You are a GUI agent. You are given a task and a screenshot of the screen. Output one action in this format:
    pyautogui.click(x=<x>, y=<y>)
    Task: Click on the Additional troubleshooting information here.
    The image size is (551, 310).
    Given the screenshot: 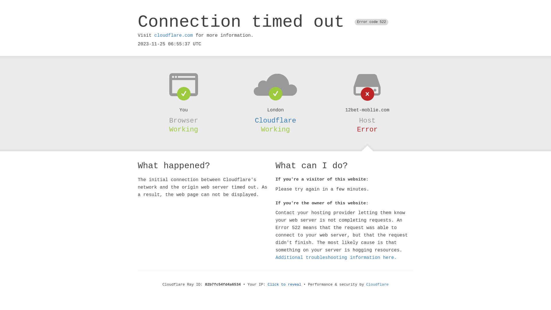 What is the action you would take?
    pyautogui.click(x=336, y=258)
    